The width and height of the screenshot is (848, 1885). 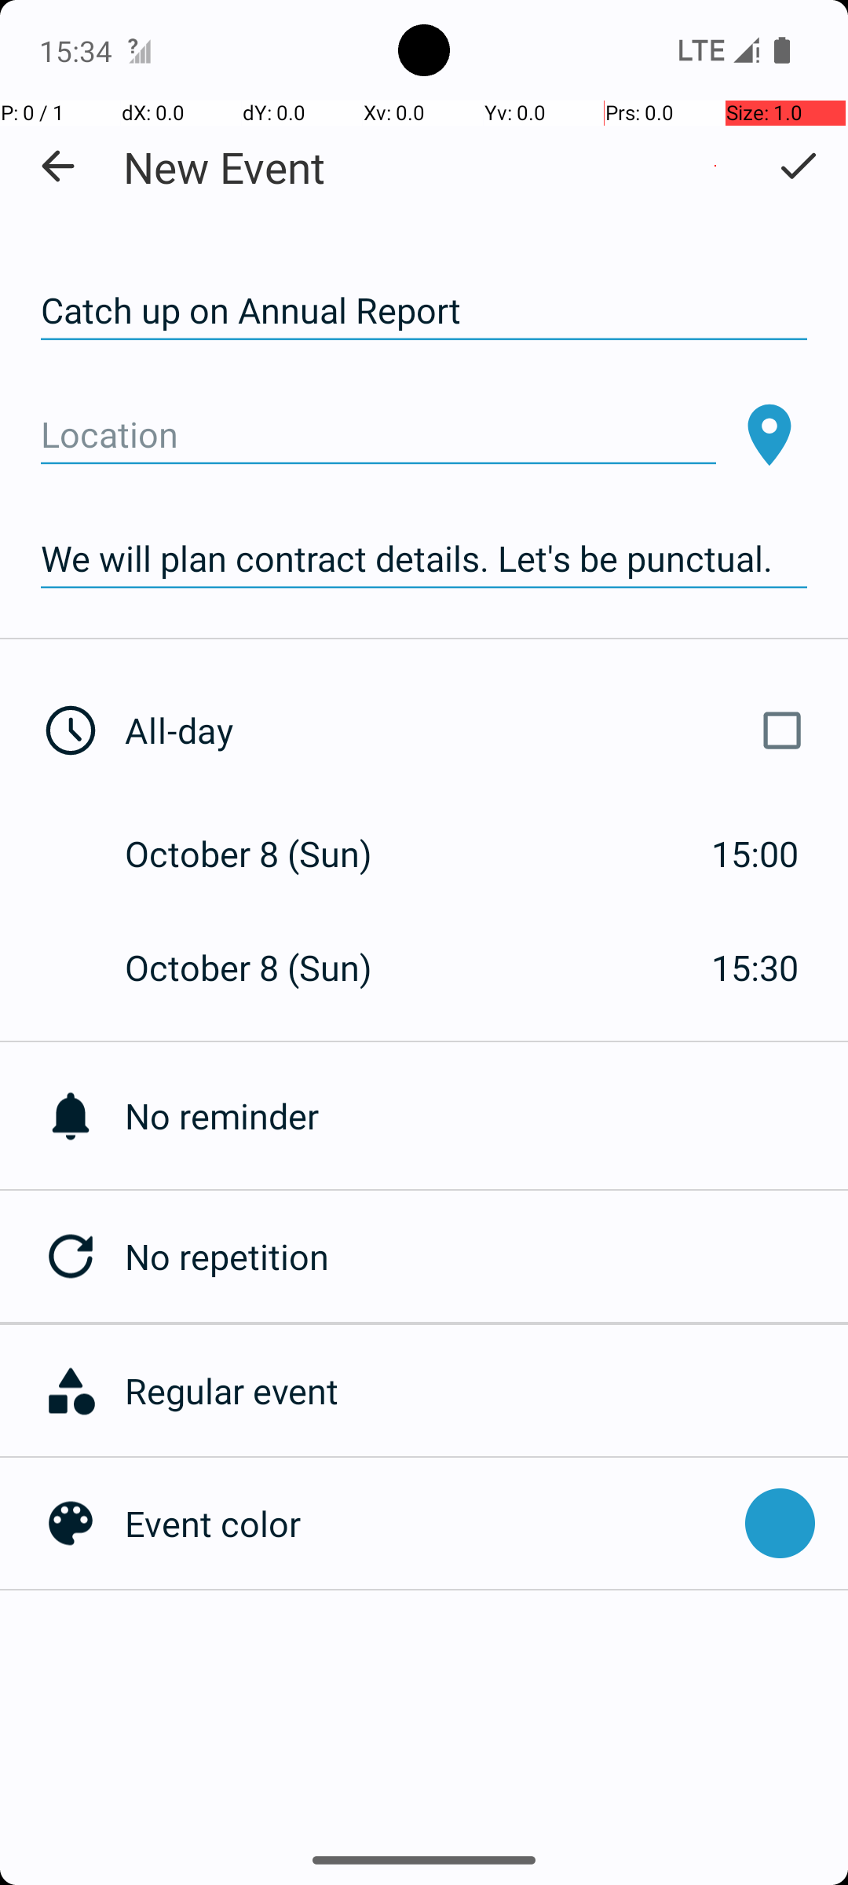 What do you see at coordinates (755, 968) in the screenshot?
I see `15:30` at bounding box center [755, 968].